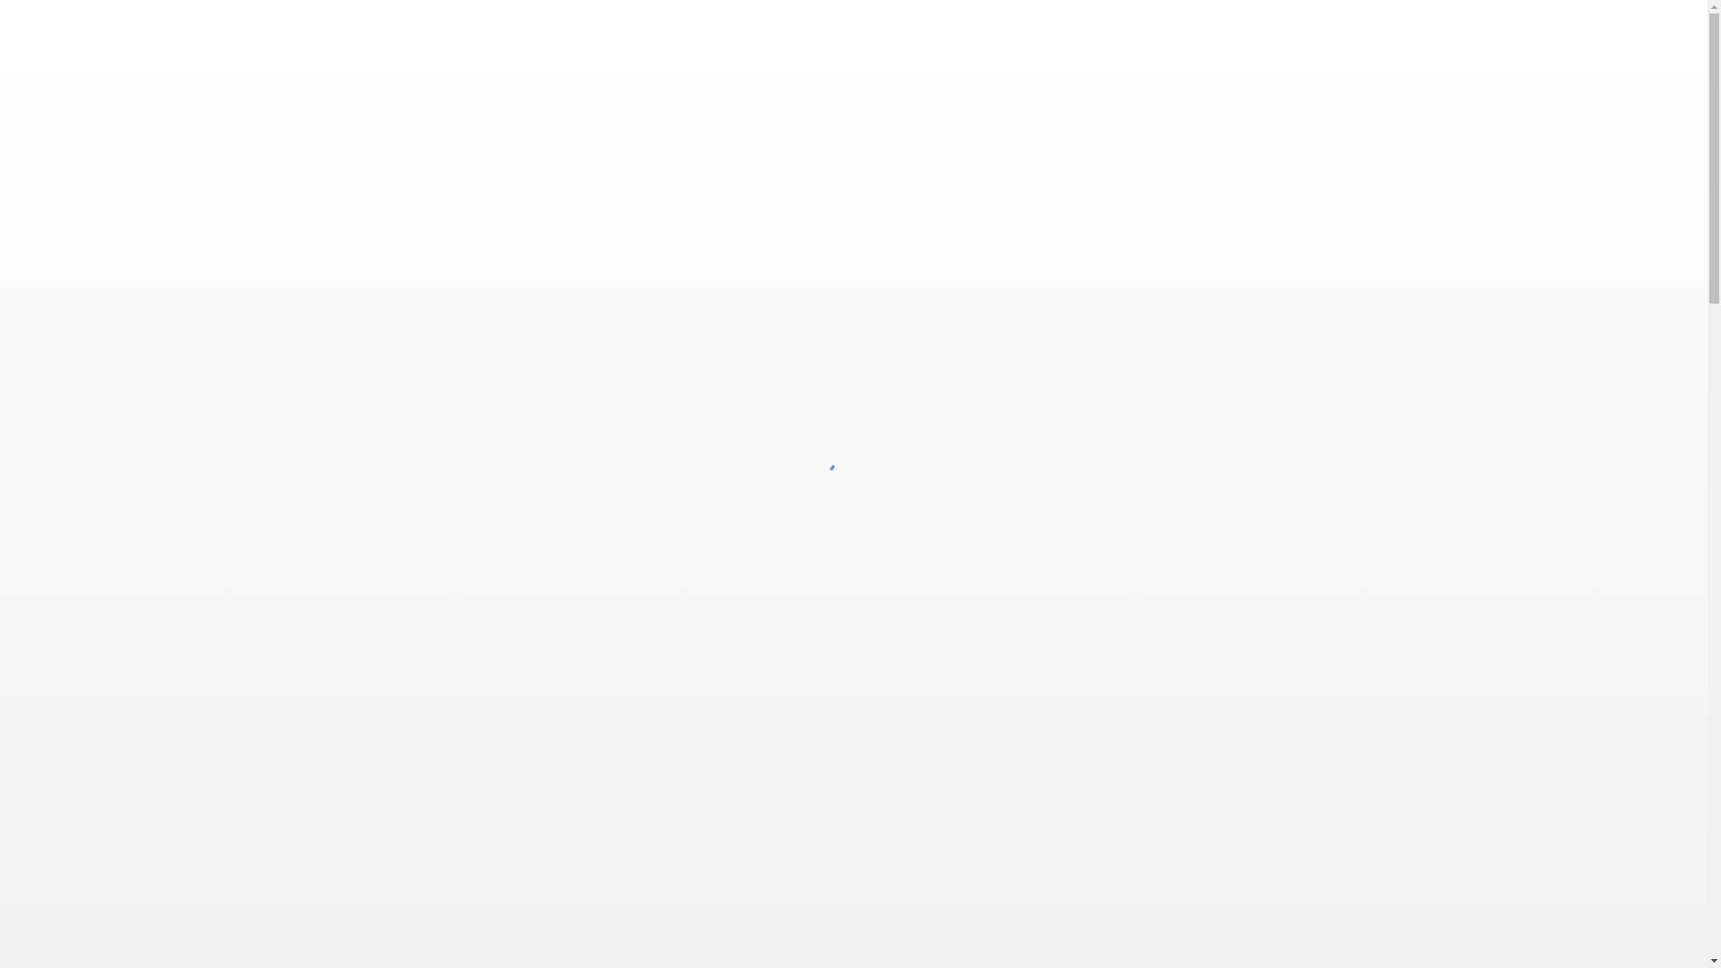  What do you see at coordinates (1174, 554) in the screenshot?
I see `Cyber Crime Specialist` at bounding box center [1174, 554].